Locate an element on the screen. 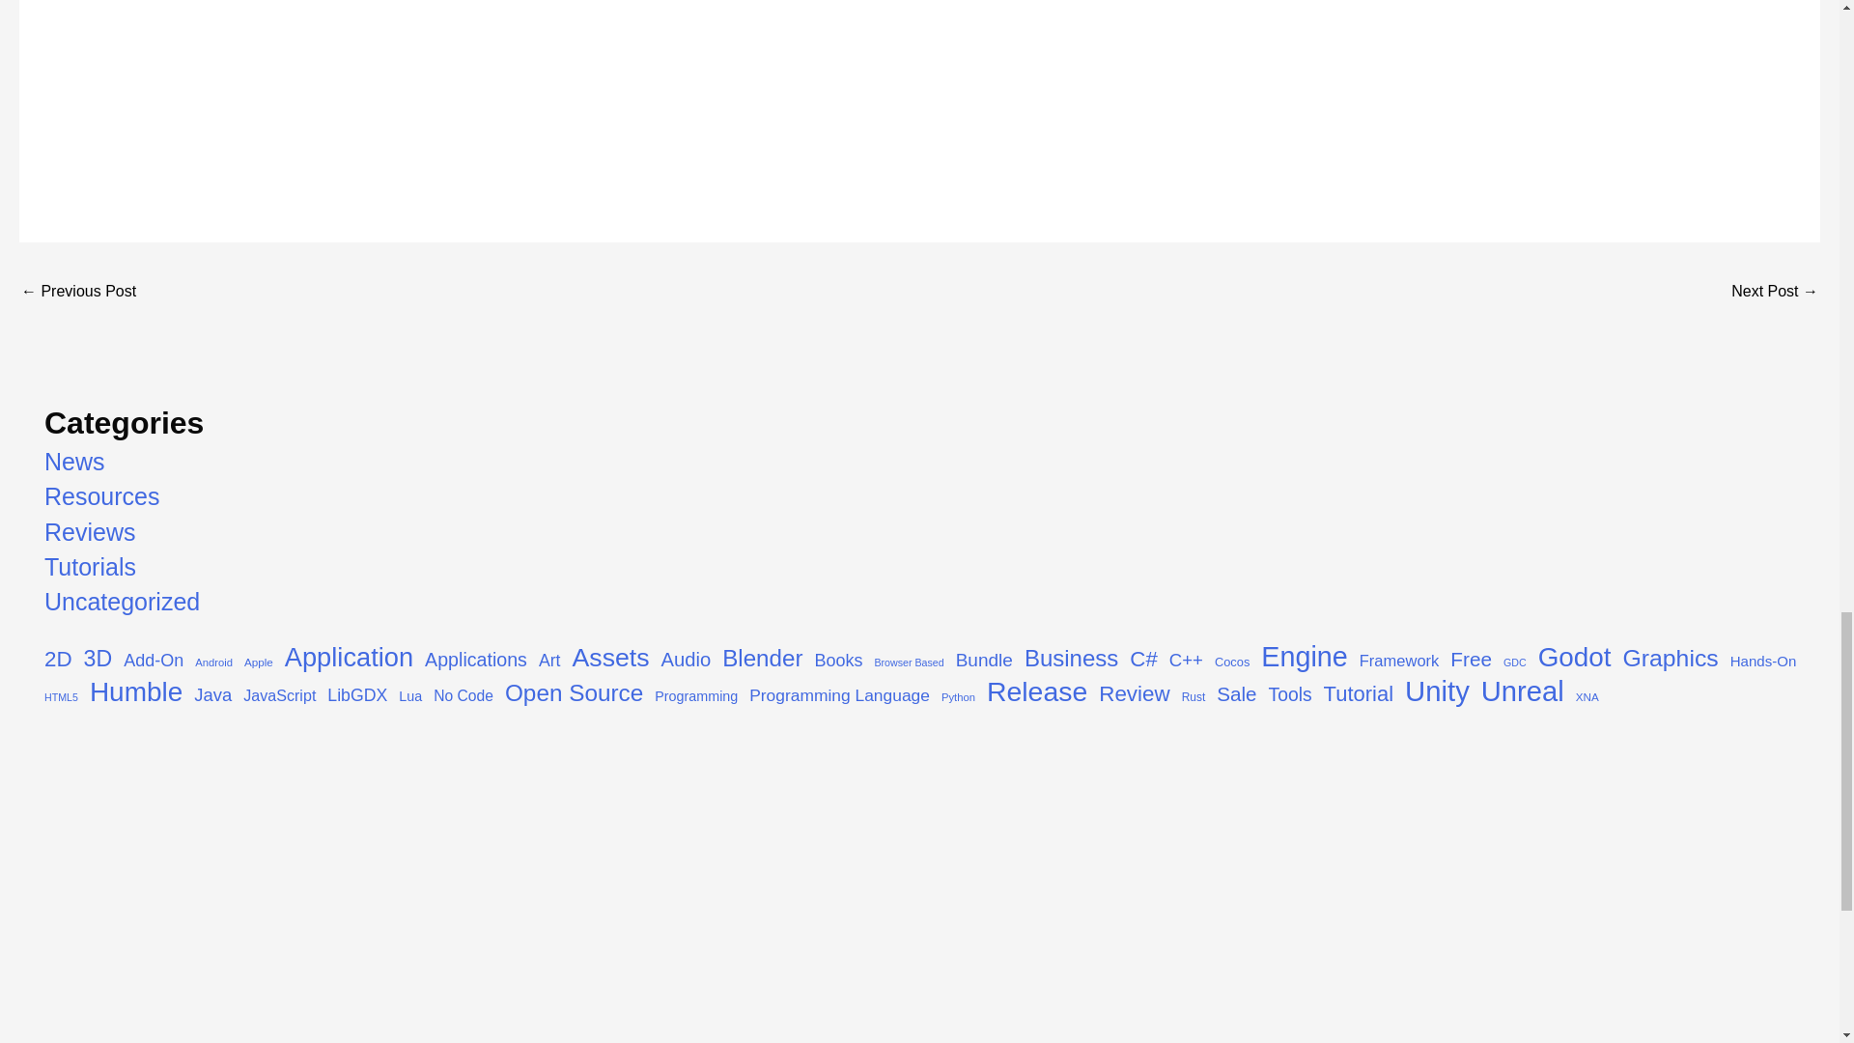 This screenshot has height=1043, width=1854. Uncategorized is located at coordinates (122, 602).